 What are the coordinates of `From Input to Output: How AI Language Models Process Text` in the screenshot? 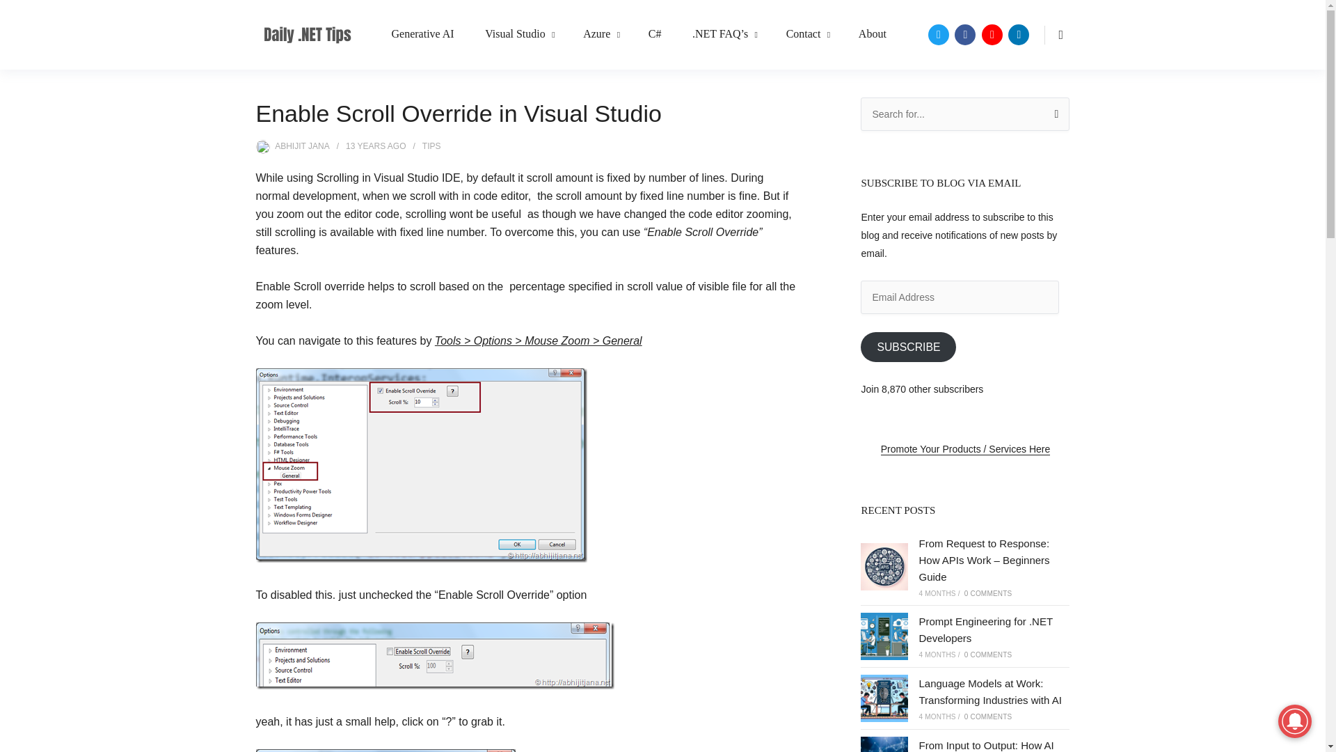 It's located at (991, 745).